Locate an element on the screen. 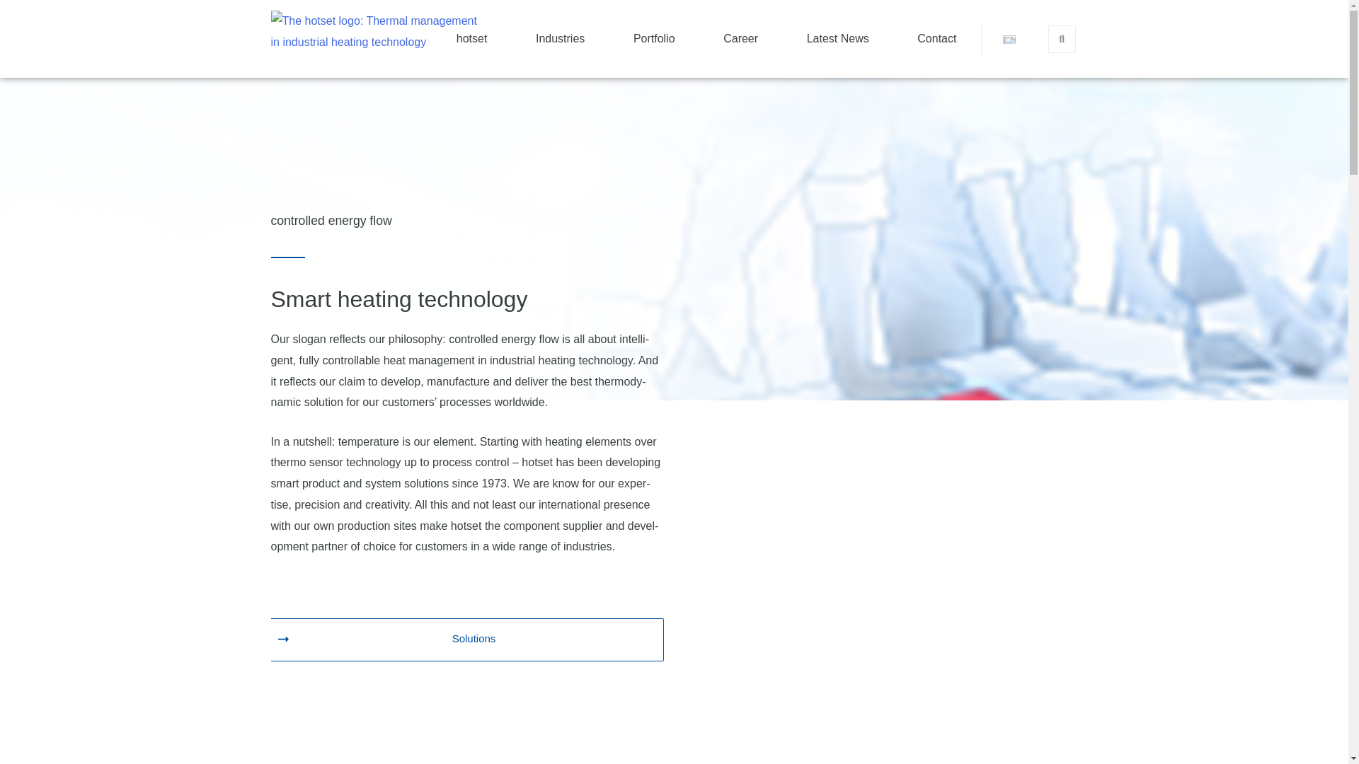  Industries is located at coordinates (561, 38).